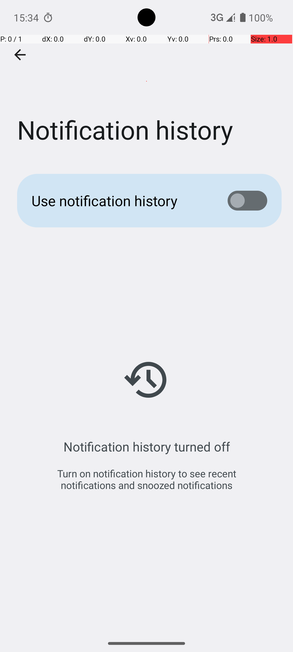 The height and width of the screenshot is (652, 293). What do you see at coordinates (146, 479) in the screenshot?
I see `Turn on notification history to see recent notifications and snoozed notifications` at bounding box center [146, 479].